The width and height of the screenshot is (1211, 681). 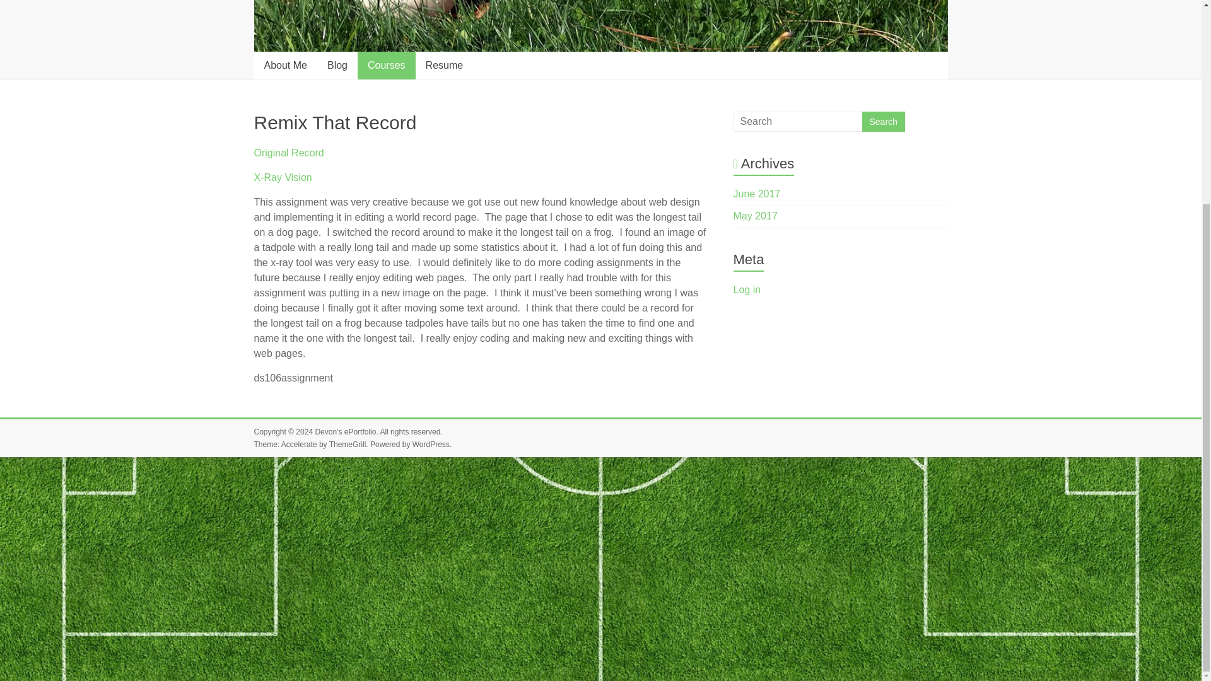 I want to click on Search, so click(x=883, y=122).